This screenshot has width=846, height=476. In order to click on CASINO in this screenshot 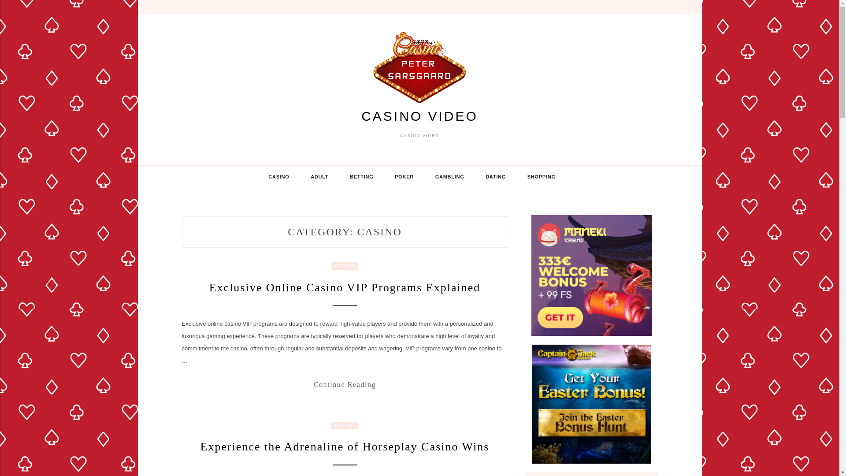, I will do `click(345, 425)`.